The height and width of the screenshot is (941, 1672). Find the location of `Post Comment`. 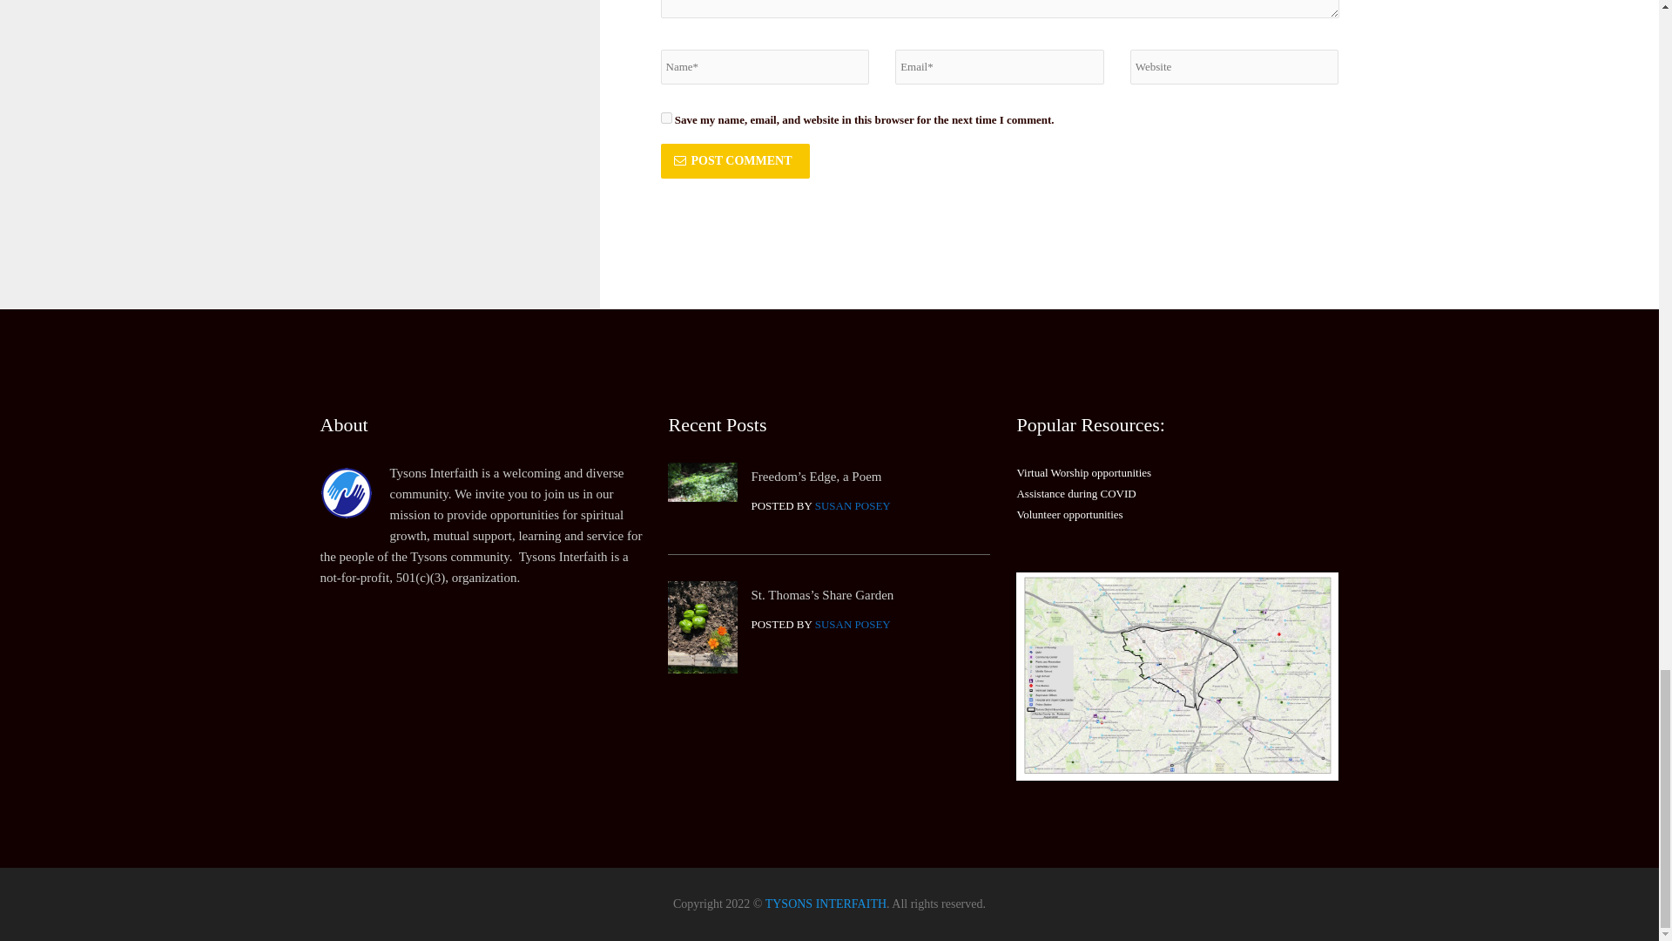

Post Comment is located at coordinates (735, 161).